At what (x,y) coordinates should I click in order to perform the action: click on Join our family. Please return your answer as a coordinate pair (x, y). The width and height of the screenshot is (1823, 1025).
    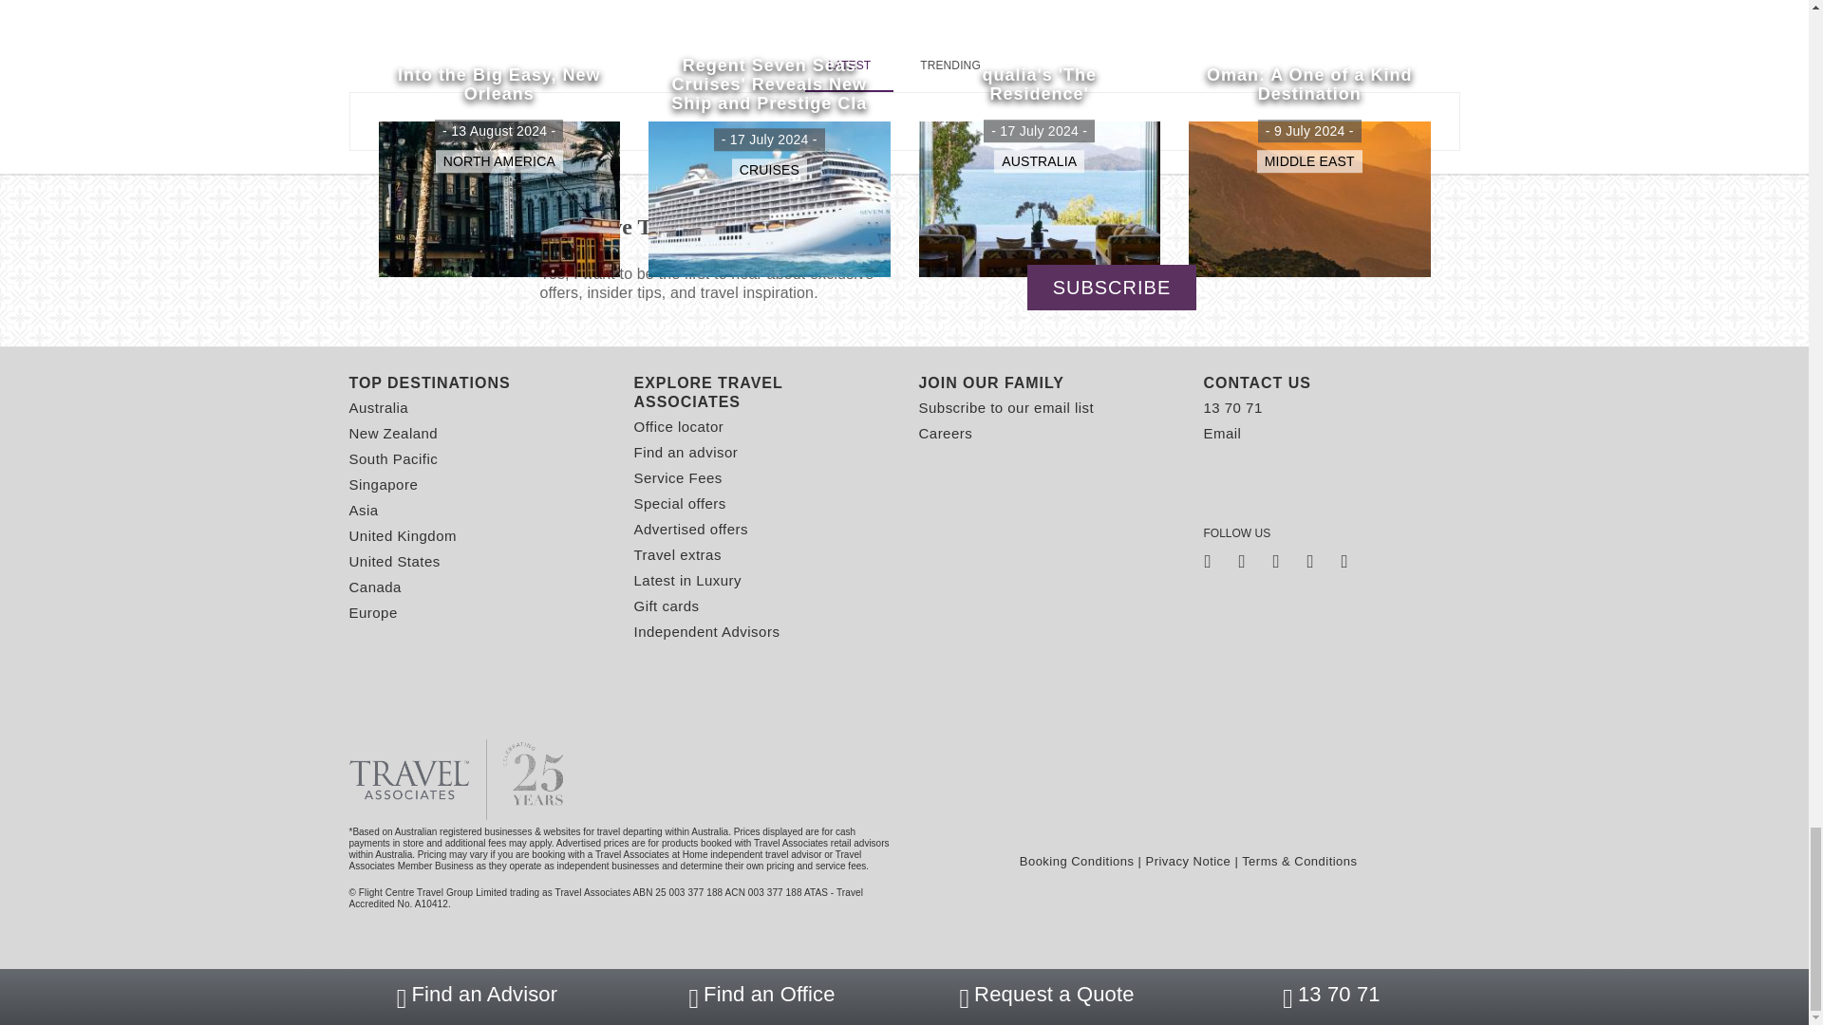
    Looking at the image, I should click on (1046, 383).